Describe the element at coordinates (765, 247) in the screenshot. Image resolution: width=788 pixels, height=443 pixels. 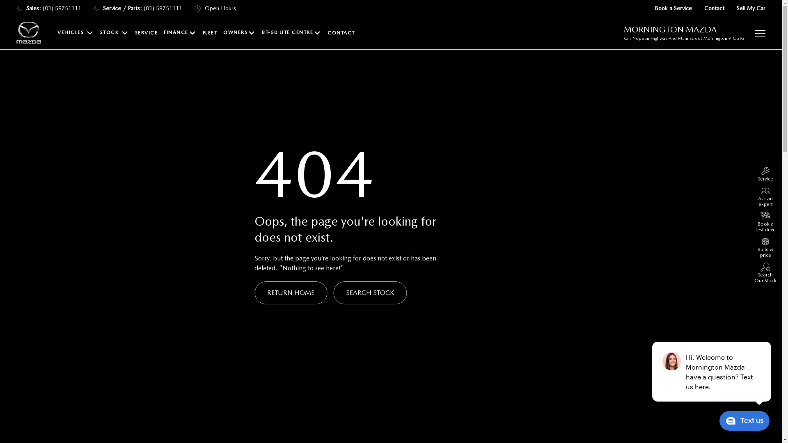
I see `Build & price` at that location.